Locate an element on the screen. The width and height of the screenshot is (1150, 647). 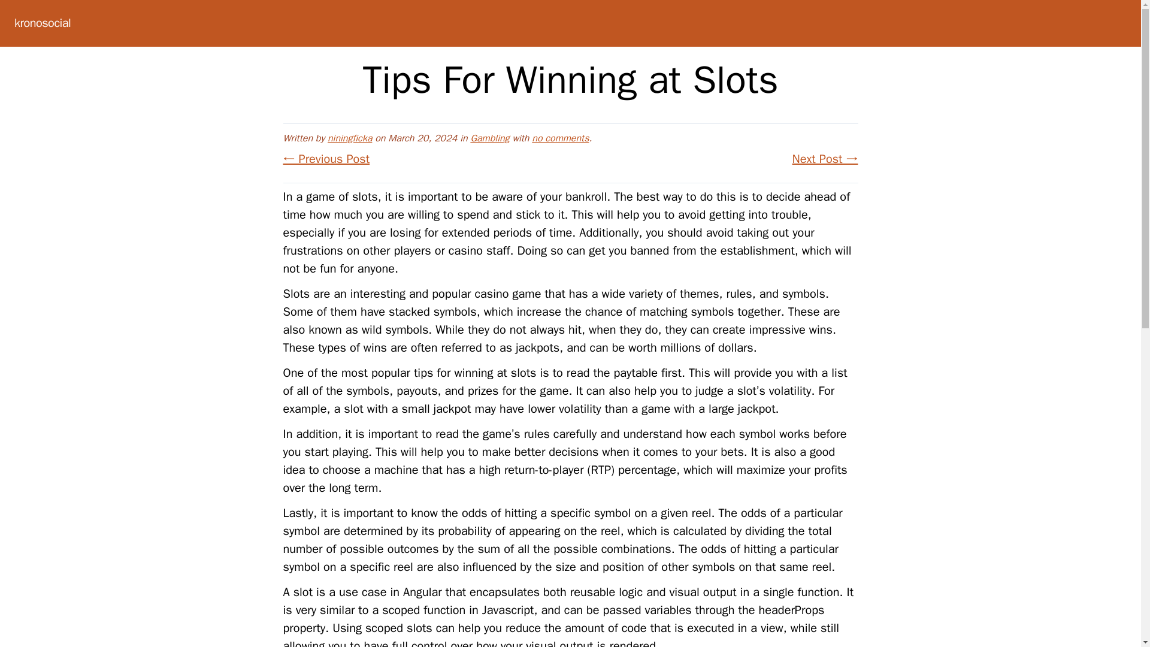
Gambling is located at coordinates (490, 138).